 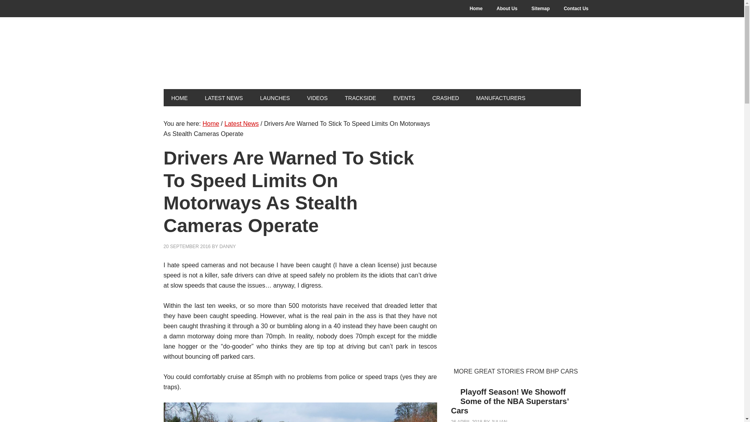 What do you see at coordinates (241, 123) in the screenshot?
I see `Latest News` at bounding box center [241, 123].